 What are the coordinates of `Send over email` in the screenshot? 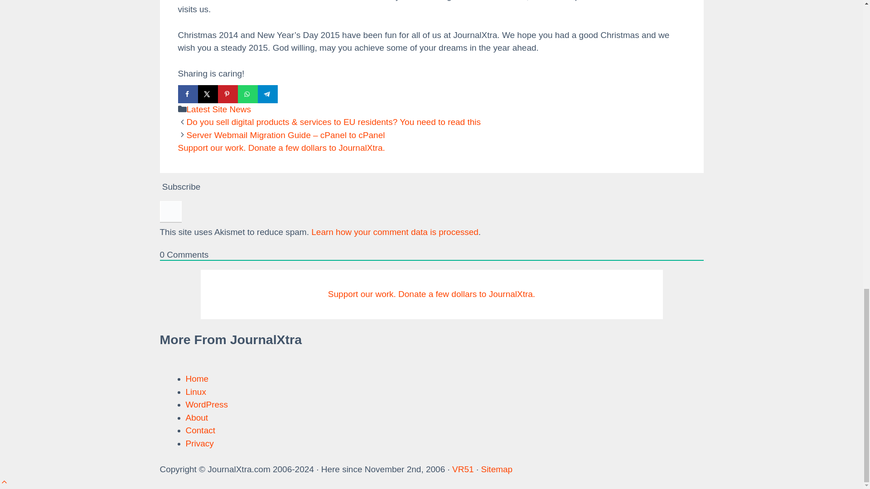 It's located at (287, 94).